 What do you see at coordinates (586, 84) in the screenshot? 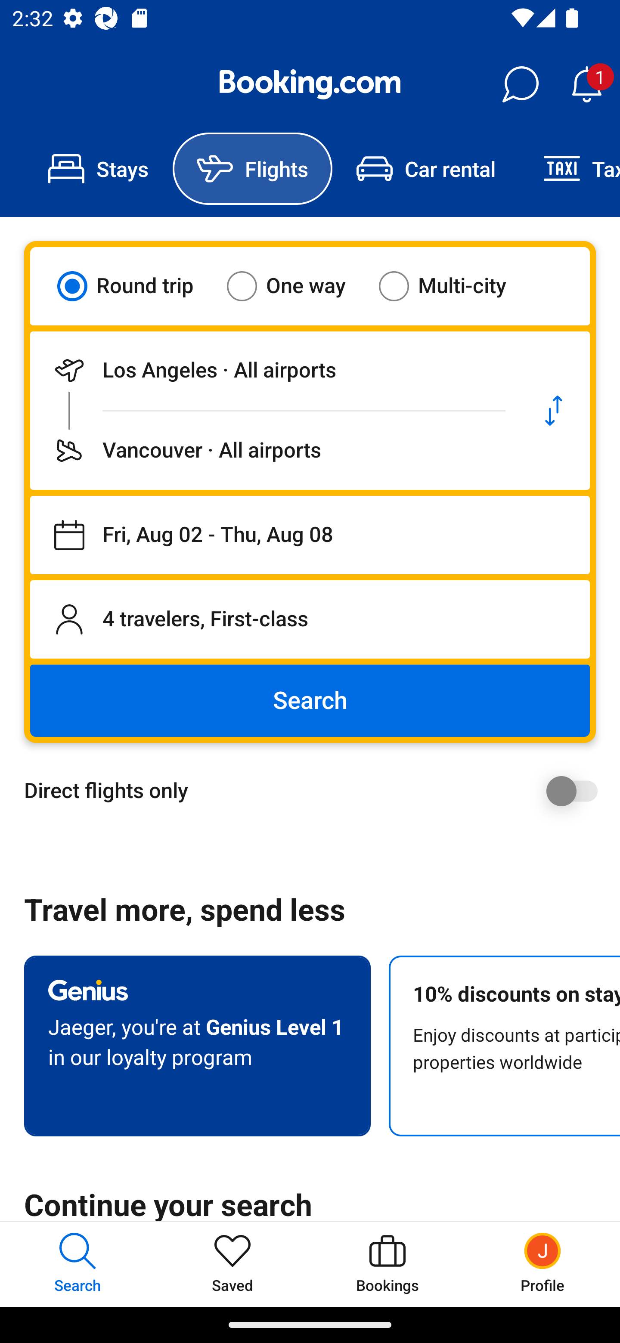
I see `Notifications` at bounding box center [586, 84].